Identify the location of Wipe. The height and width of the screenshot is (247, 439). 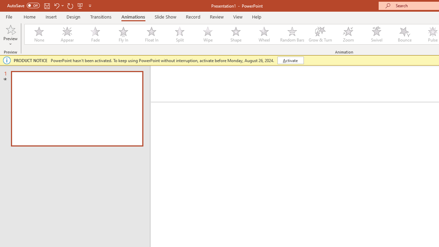
(207, 34).